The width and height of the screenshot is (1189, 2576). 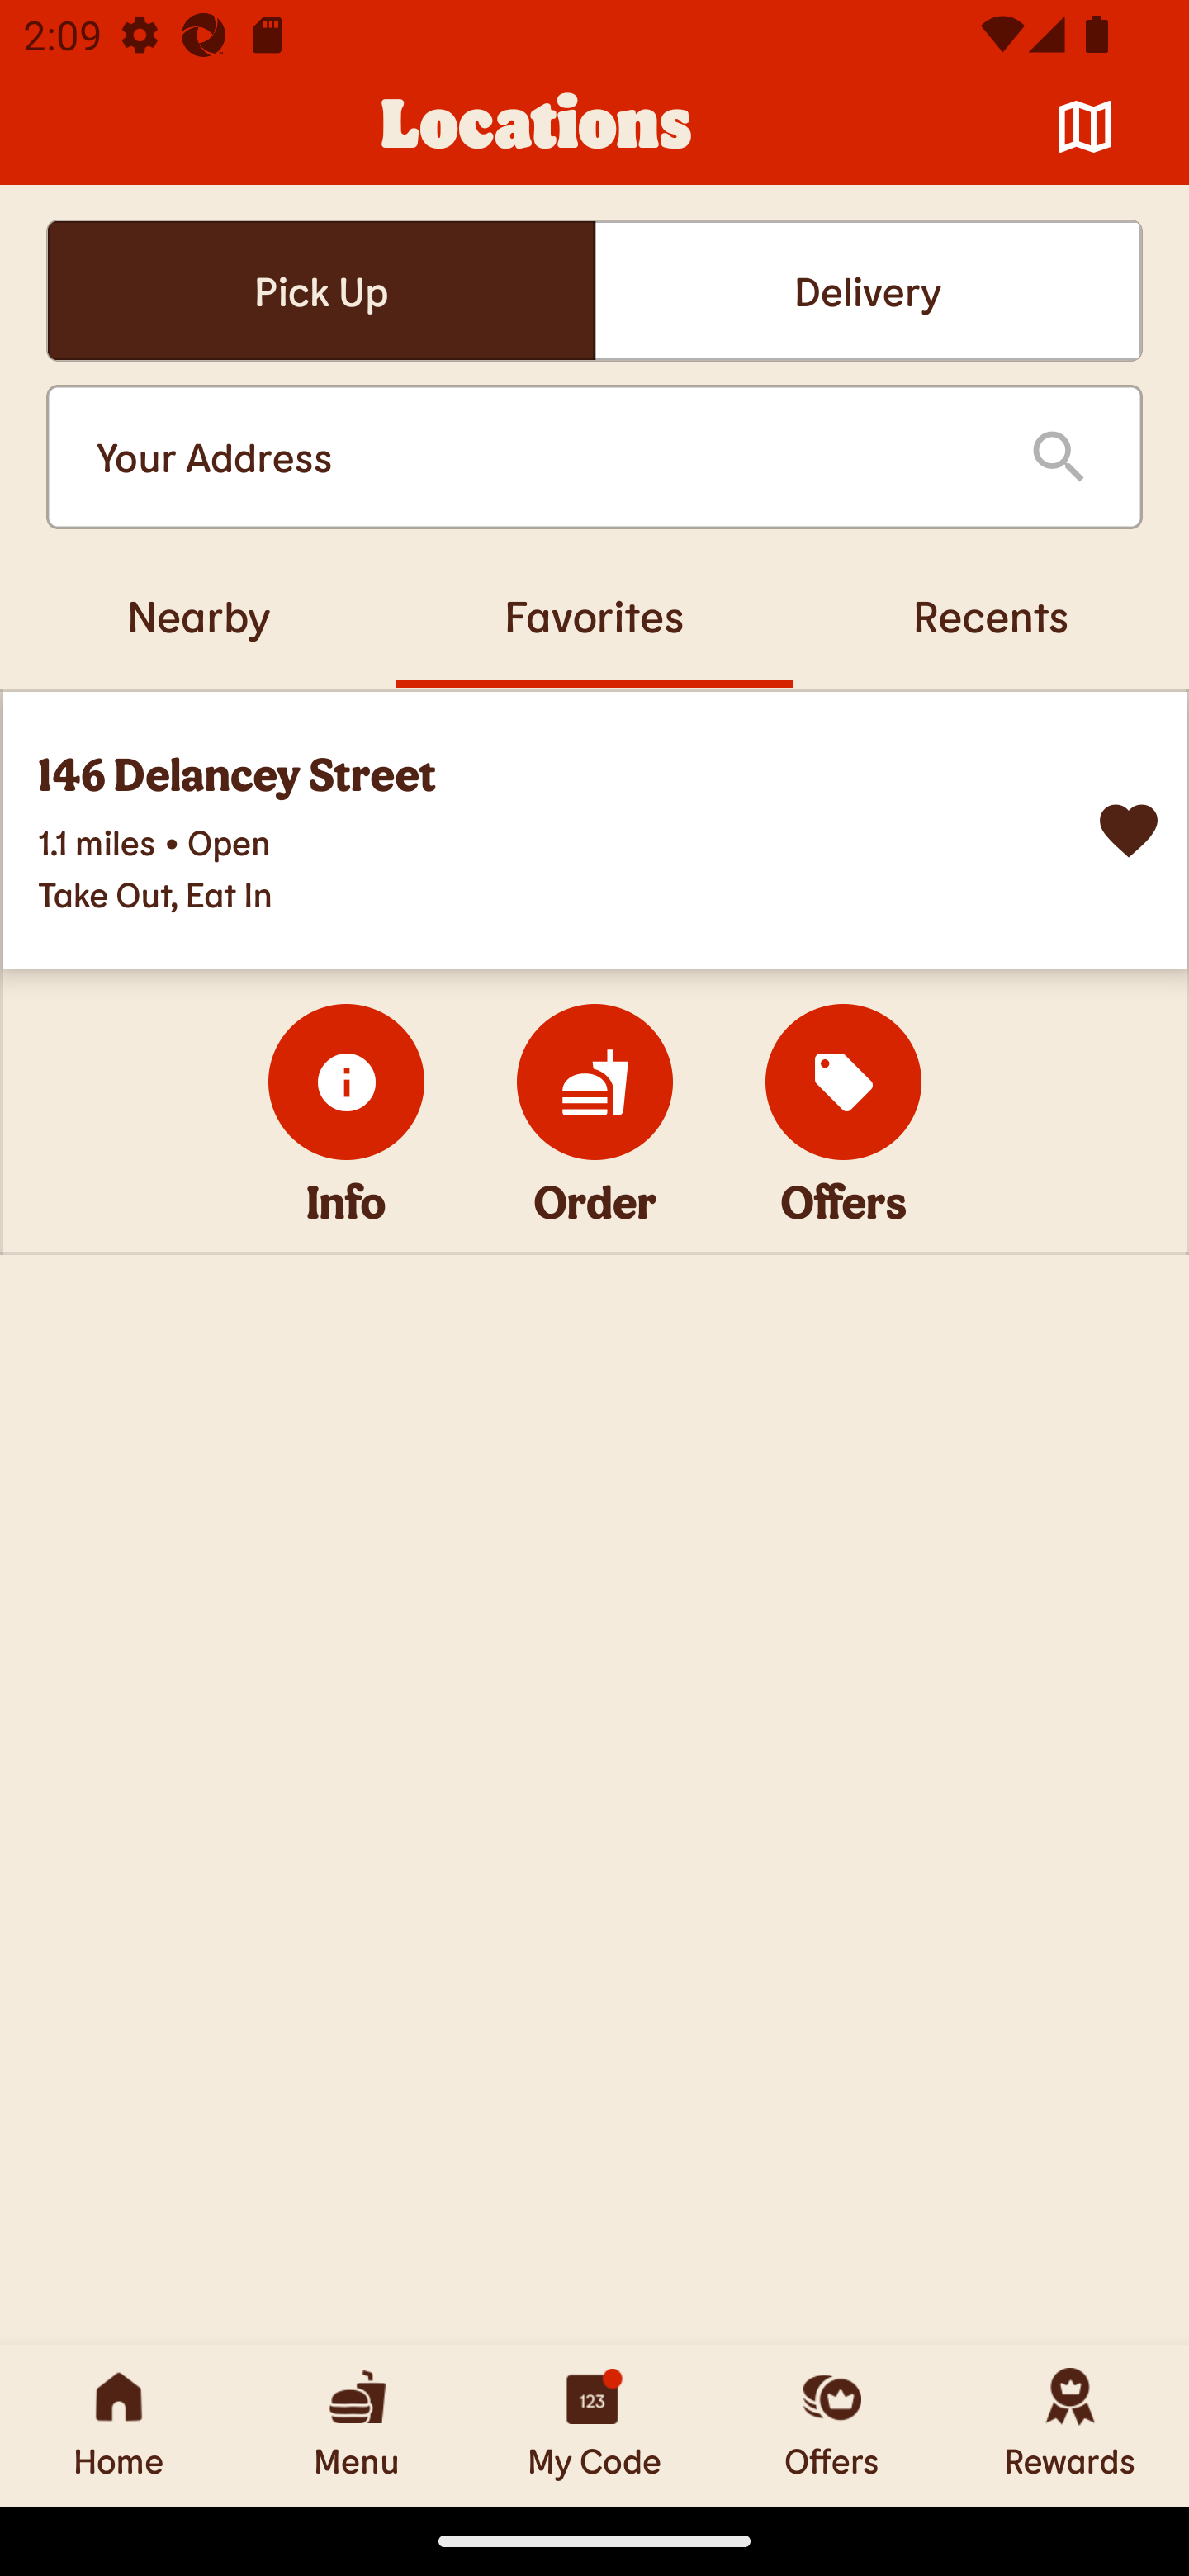 What do you see at coordinates (1129, 831) in the screenshot?
I see `Remove from Favorites? ` at bounding box center [1129, 831].